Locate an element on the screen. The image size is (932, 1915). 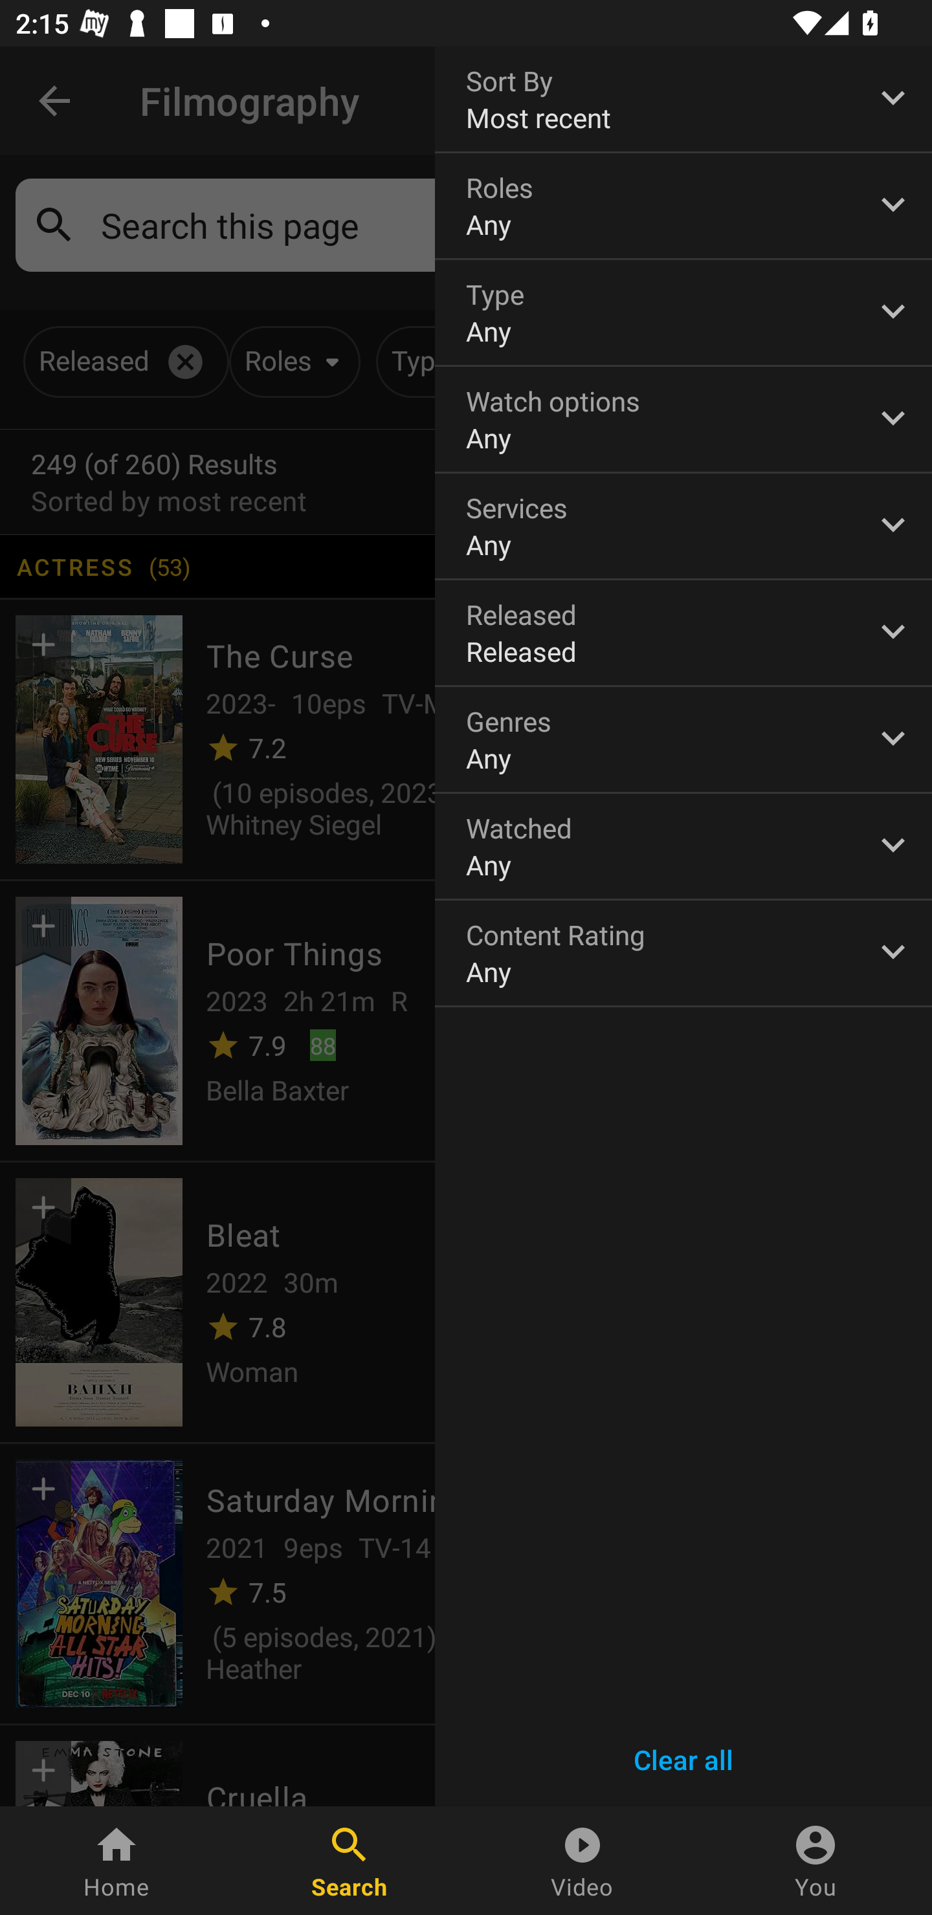
Home is located at coordinates (116, 1861).